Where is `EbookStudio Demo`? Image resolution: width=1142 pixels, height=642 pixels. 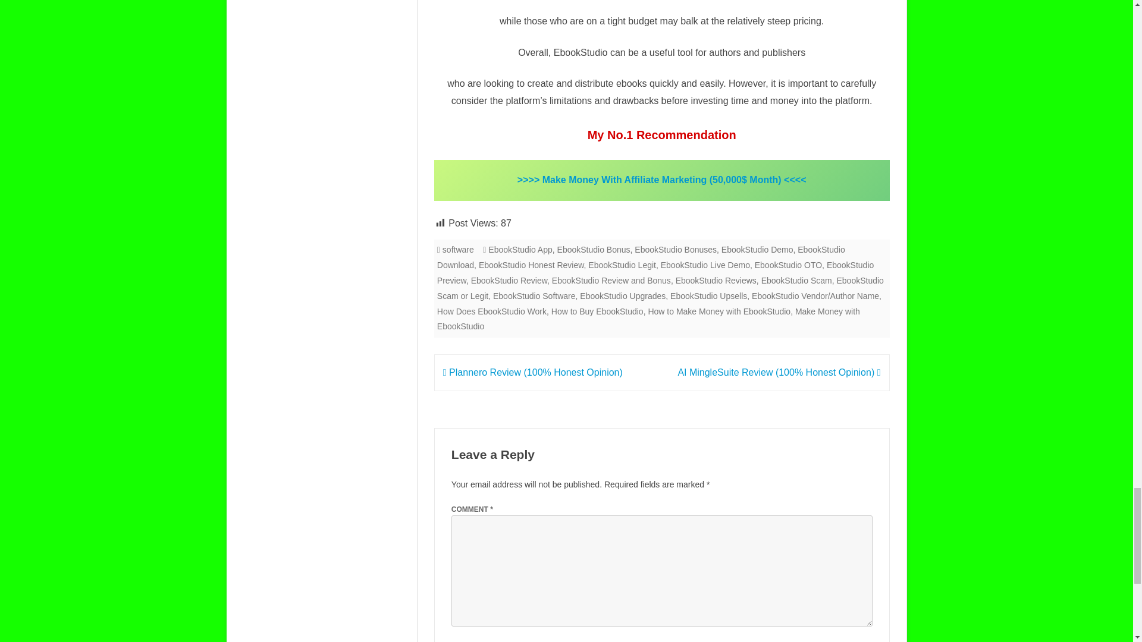 EbookStudio Demo is located at coordinates (758, 249).